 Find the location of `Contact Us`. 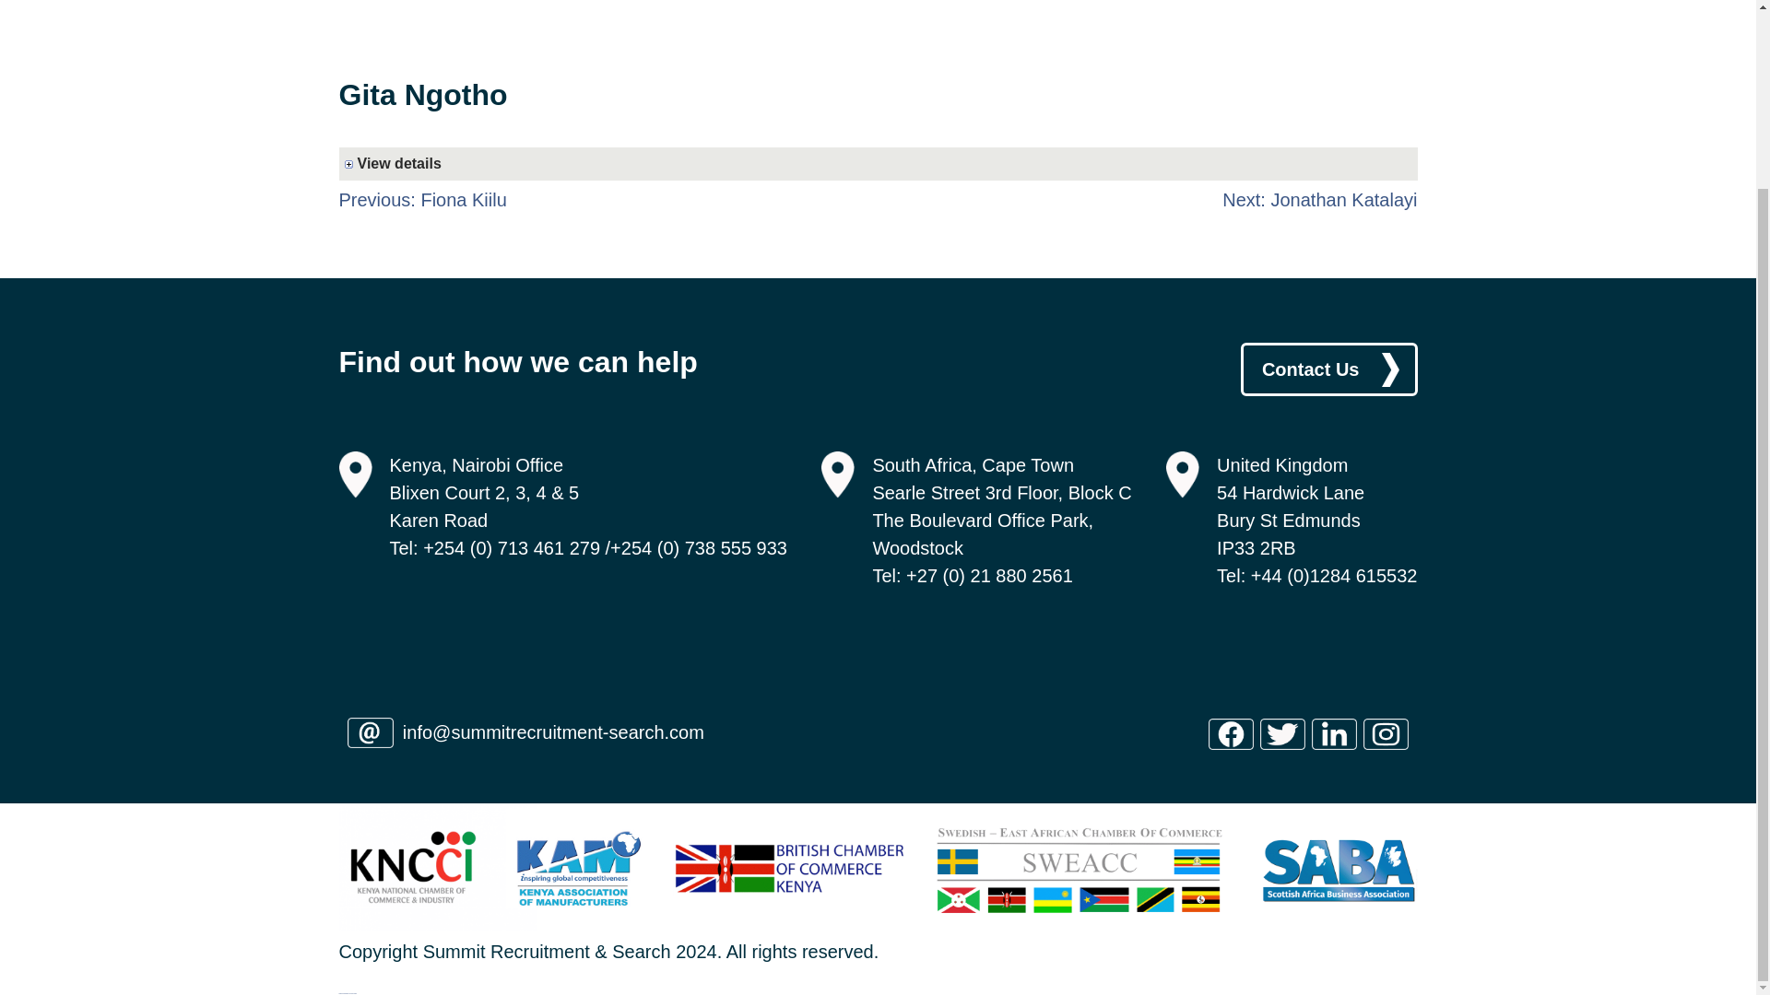

Contact Us is located at coordinates (1328, 369).